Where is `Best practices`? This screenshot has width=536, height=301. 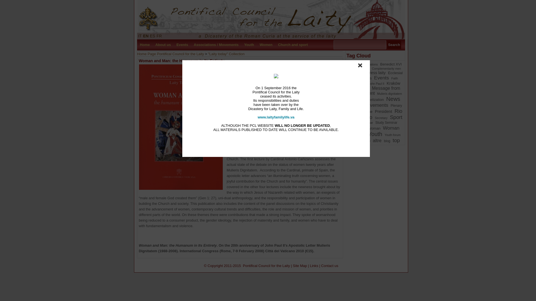
Best practices is located at coordinates (360, 68).